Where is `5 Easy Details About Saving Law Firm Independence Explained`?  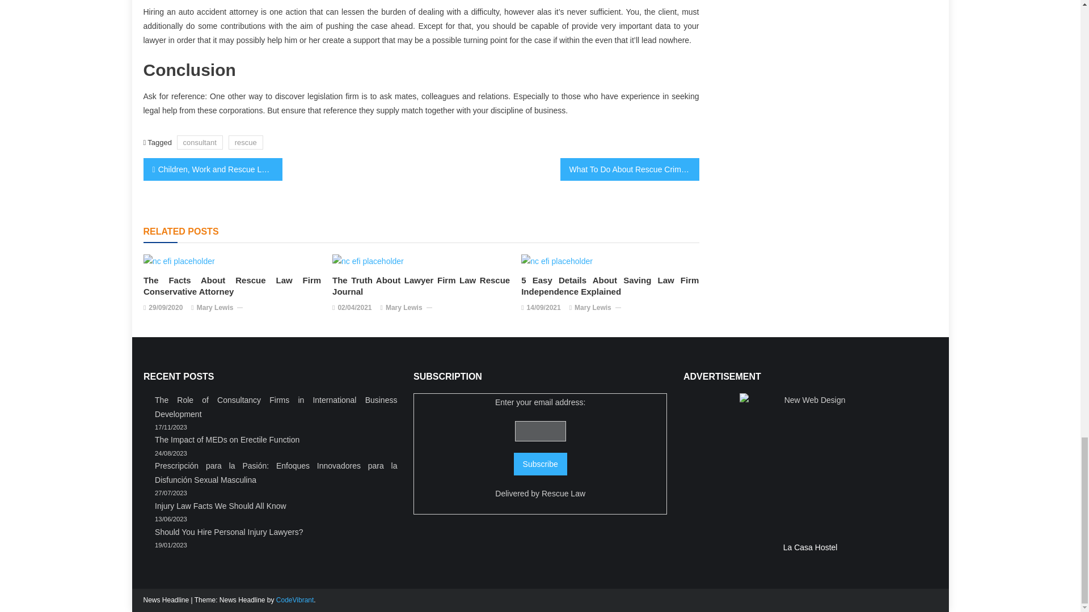
5 Easy Details About Saving Law Firm Independence Explained is located at coordinates (557, 262).